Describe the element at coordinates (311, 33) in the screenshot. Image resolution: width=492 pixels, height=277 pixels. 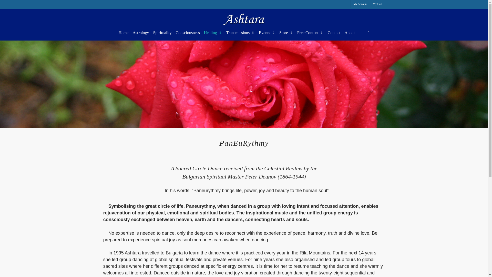
I see `Free Content` at that location.